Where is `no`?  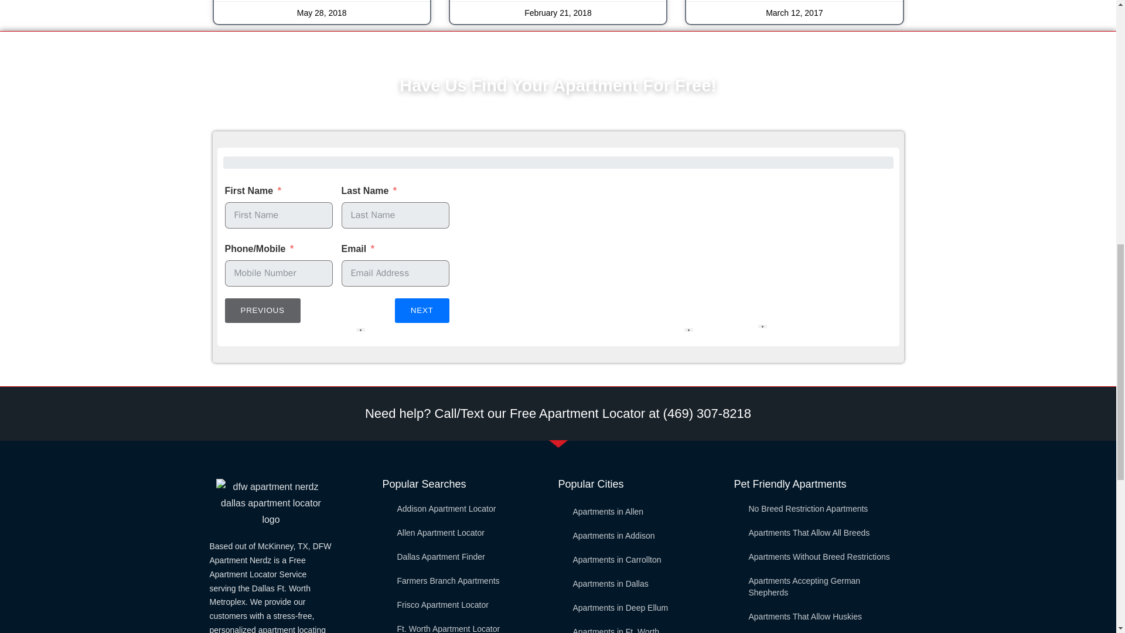 no is located at coordinates (229, 377).